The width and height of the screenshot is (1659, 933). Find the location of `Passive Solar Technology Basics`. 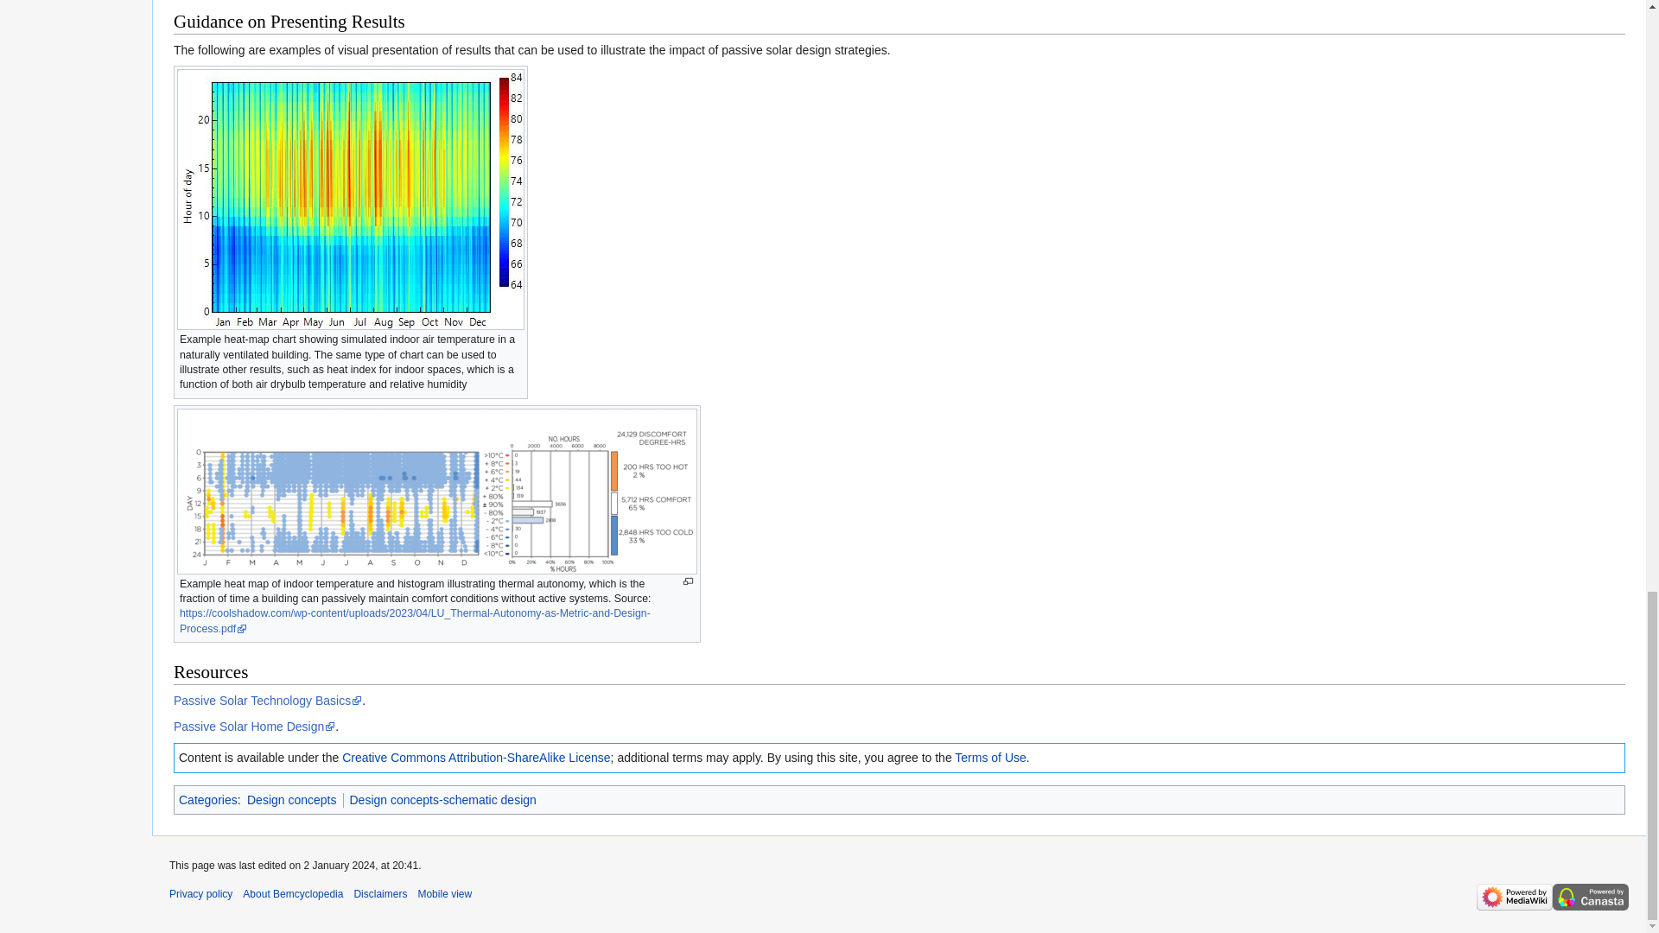

Passive Solar Technology Basics is located at coordinates (268, 700).